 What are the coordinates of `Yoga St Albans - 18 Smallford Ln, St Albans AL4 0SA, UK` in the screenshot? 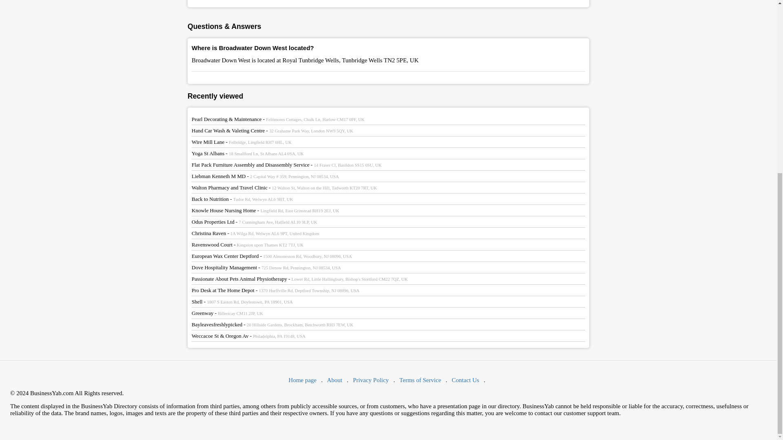 It's located at (248, 153).